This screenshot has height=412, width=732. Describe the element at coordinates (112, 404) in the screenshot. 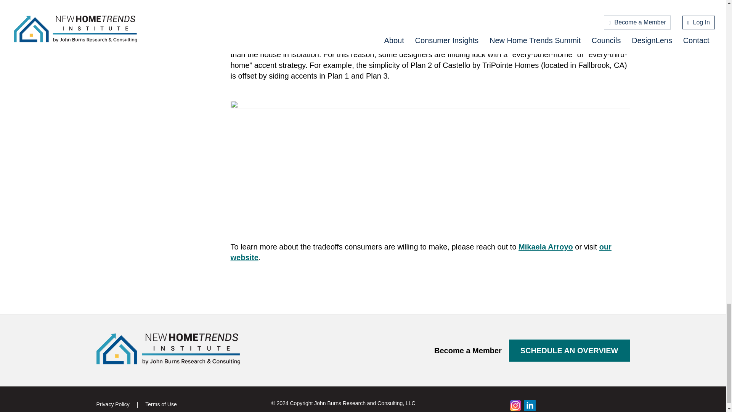

I see `Privacy Policy` at that location.